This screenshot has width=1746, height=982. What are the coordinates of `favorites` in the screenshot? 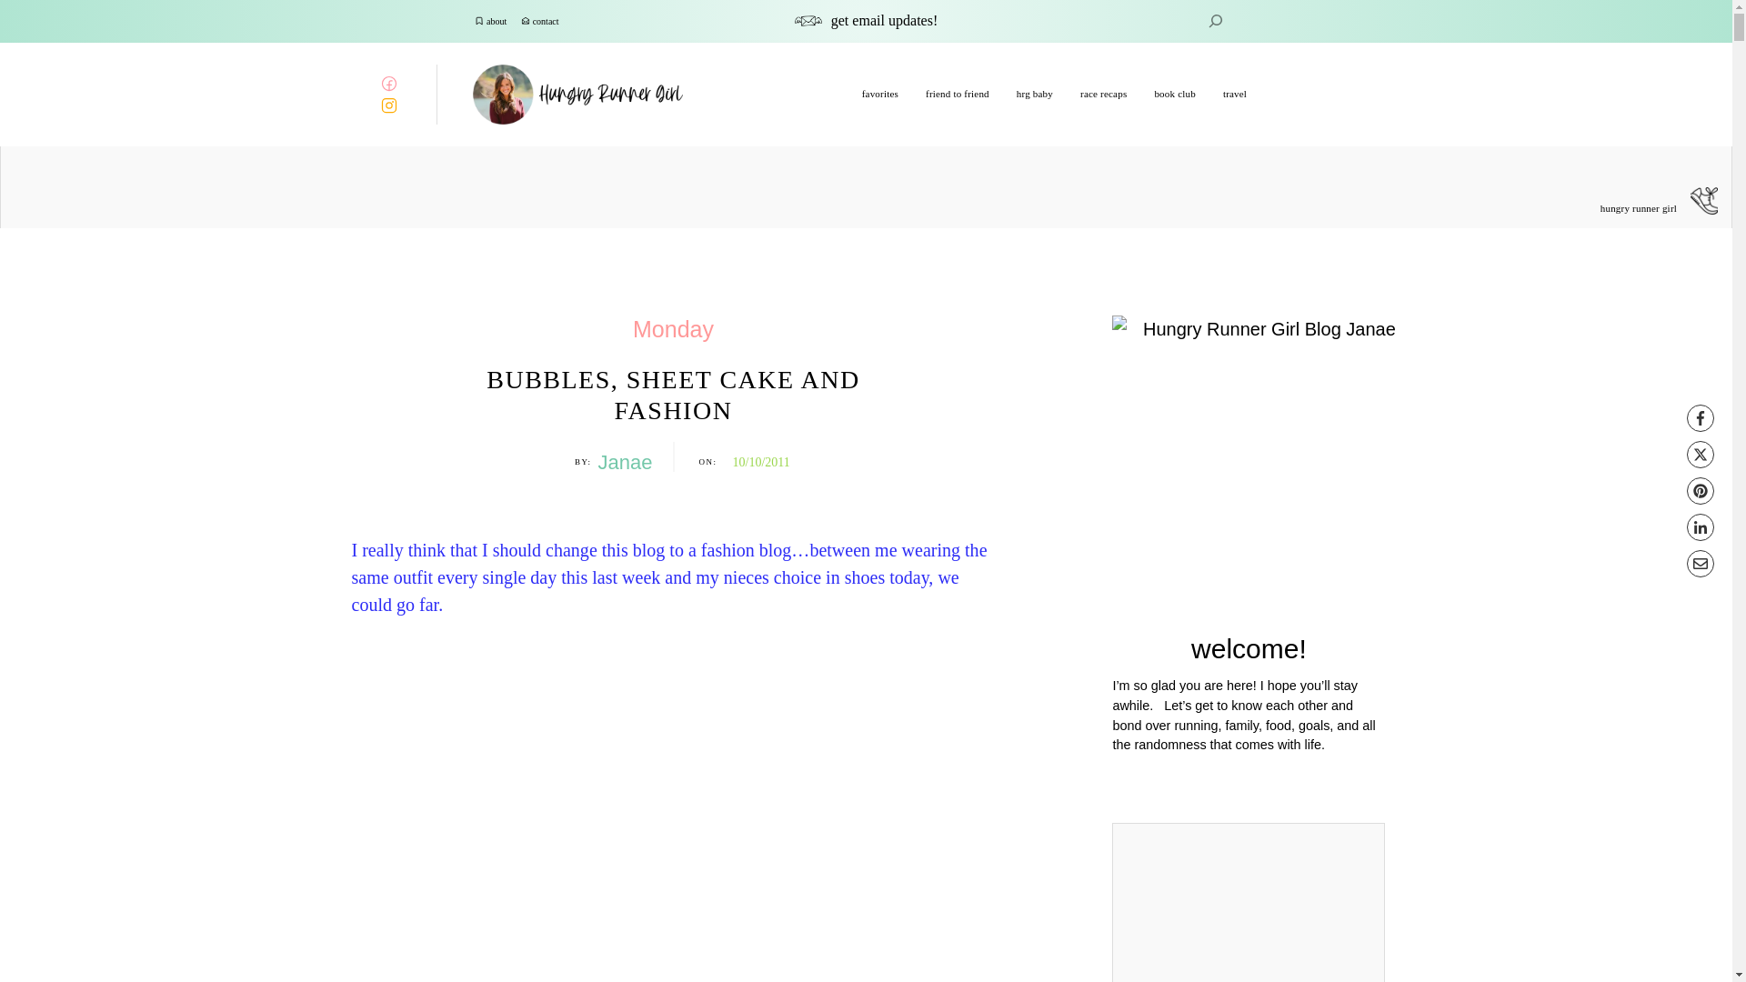 It's located at (880, 94).